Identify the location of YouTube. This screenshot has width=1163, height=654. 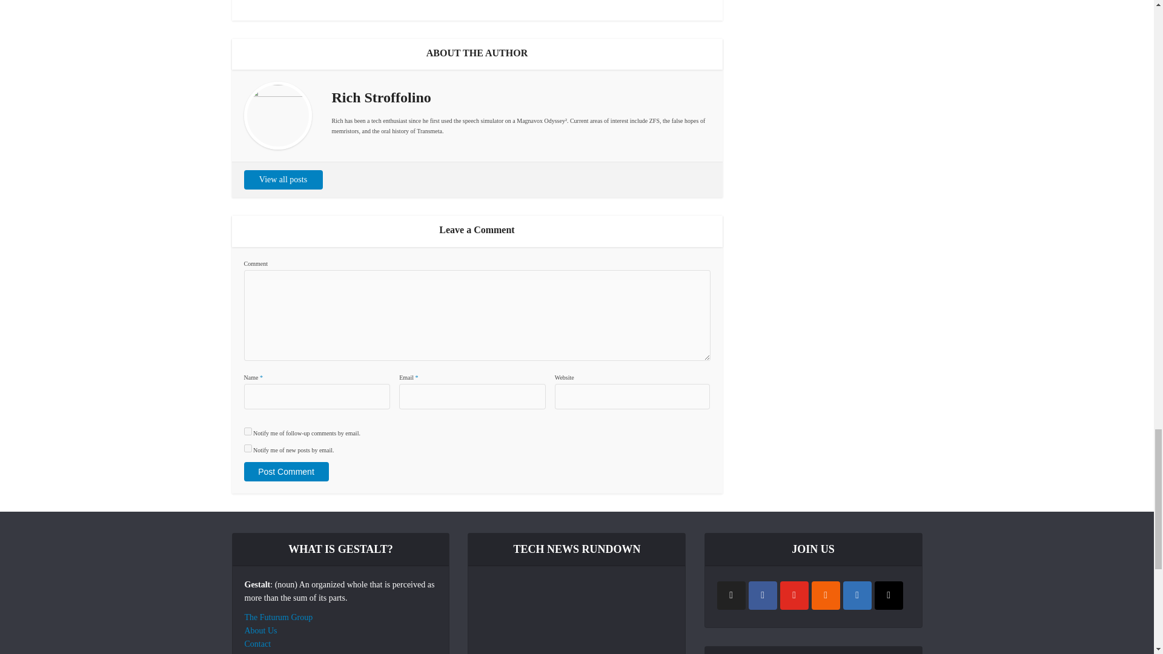
(794, 595).